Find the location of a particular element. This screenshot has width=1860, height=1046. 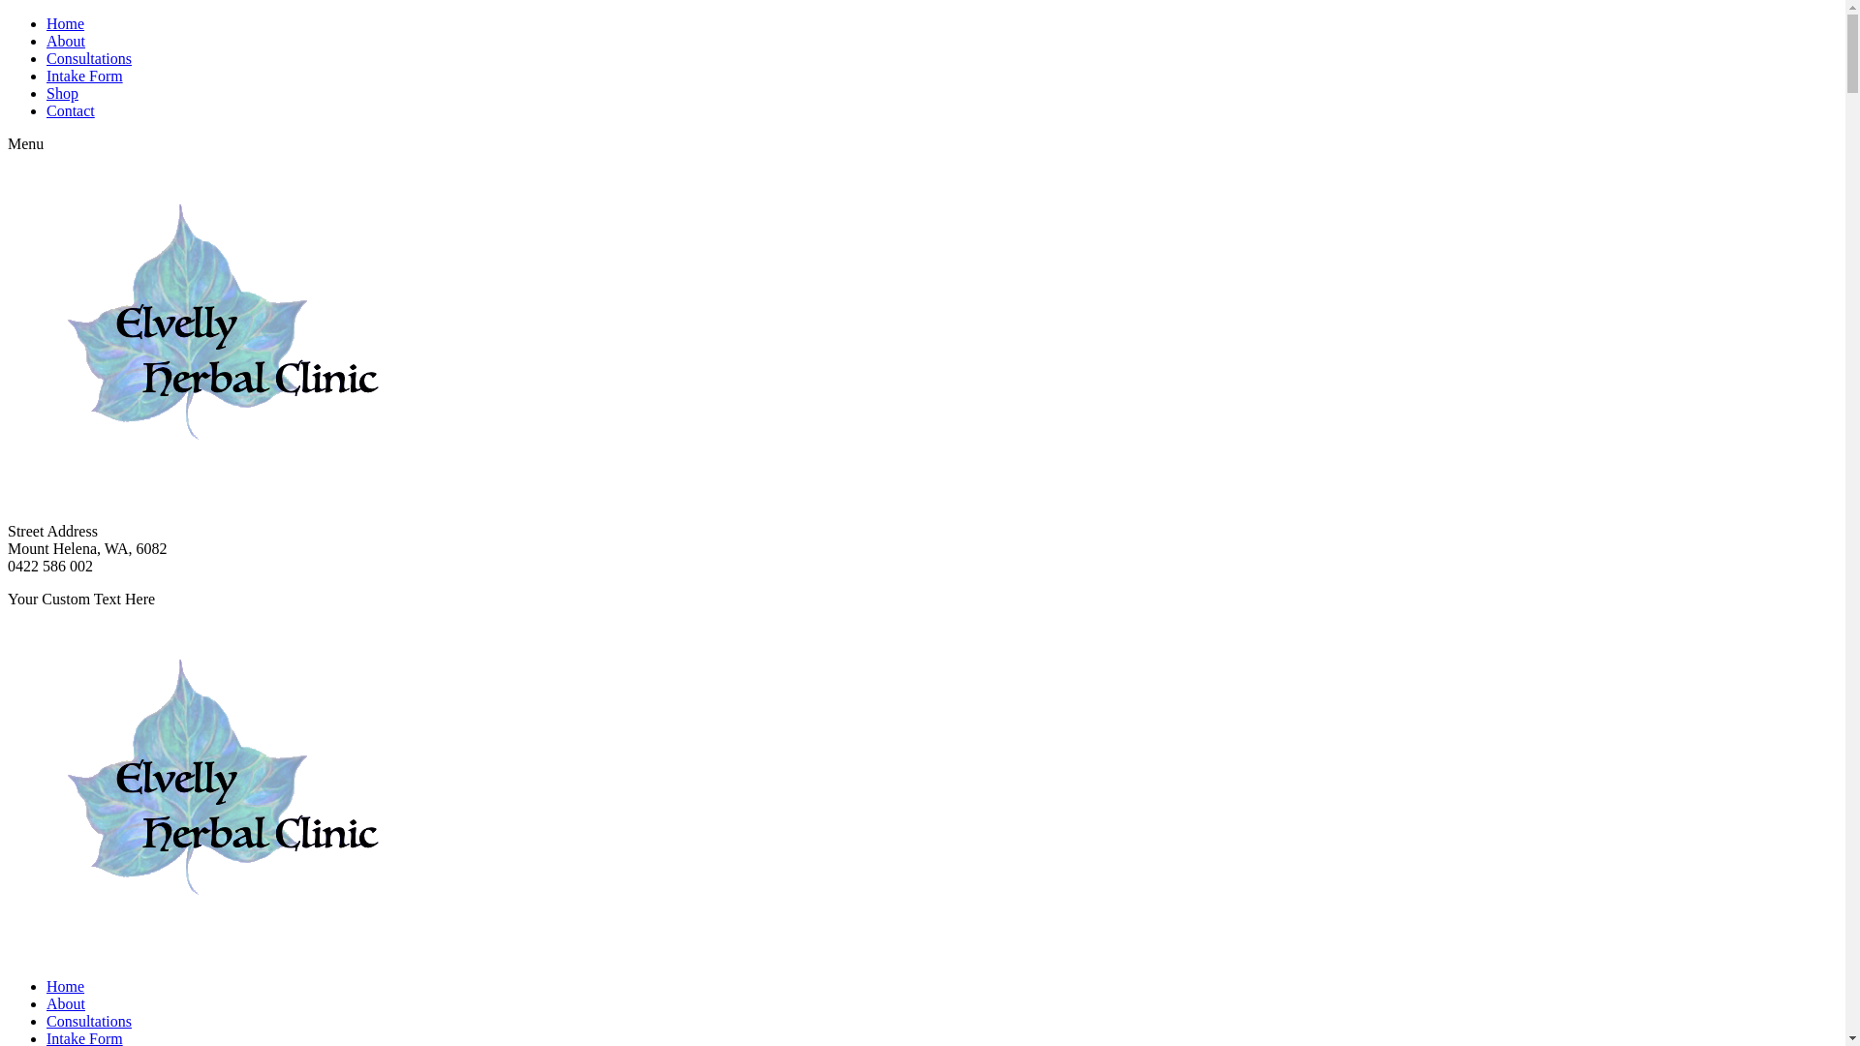

Shop is located at coordinates (62, 93).